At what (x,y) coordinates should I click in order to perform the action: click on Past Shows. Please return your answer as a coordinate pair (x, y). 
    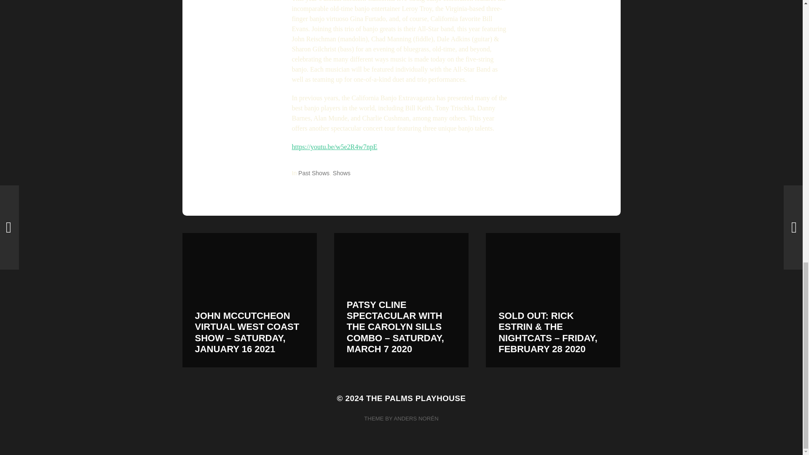
    Looking at the image, I should click on (313, 173).